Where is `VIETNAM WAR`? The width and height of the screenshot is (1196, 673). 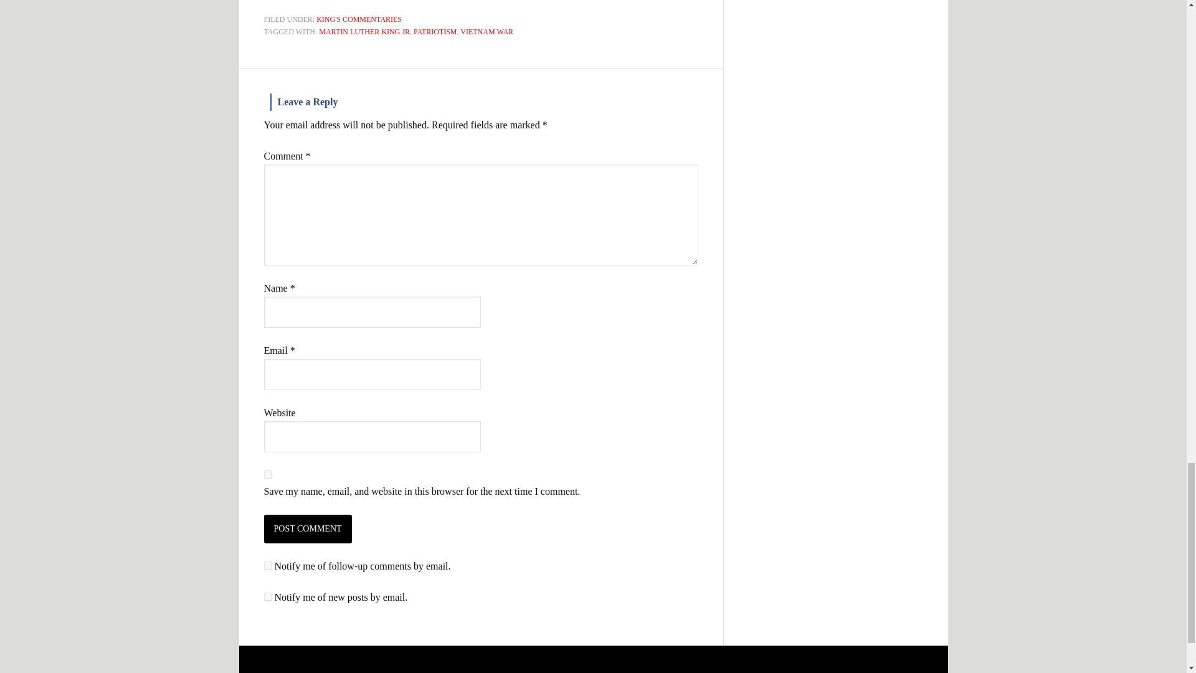 VIETNAM WAR is located at coordinates (486, 32).